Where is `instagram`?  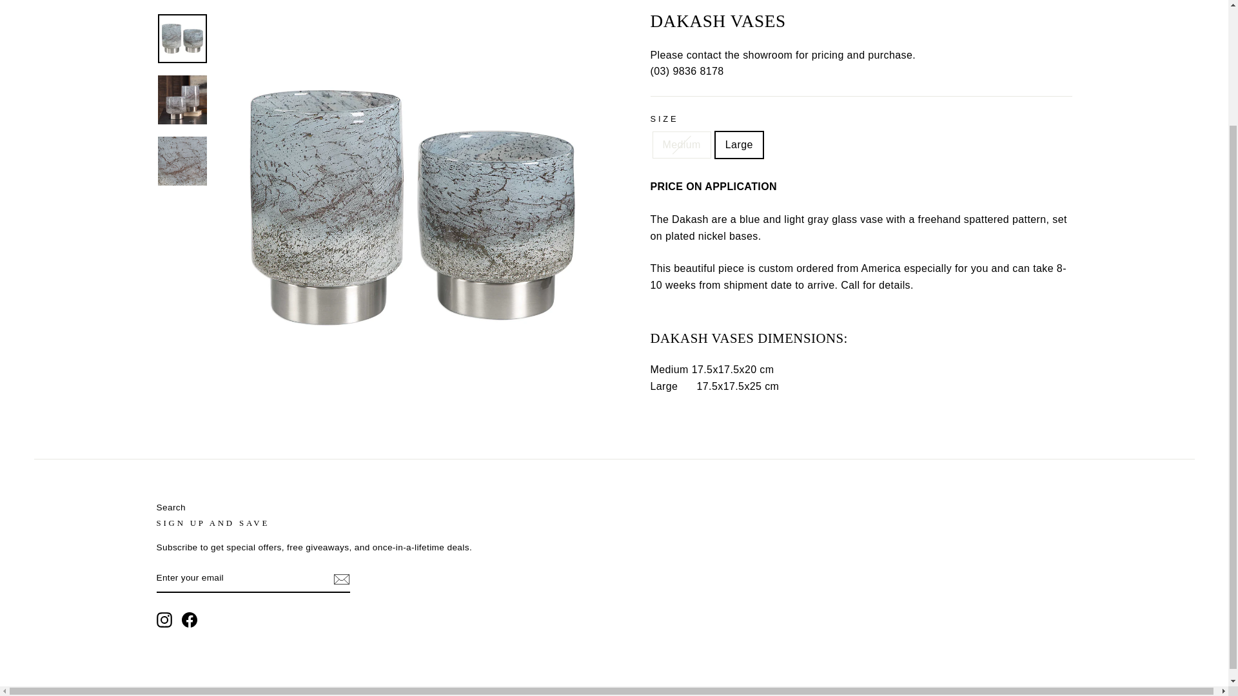 instagram is located at coordinates (164, 620).